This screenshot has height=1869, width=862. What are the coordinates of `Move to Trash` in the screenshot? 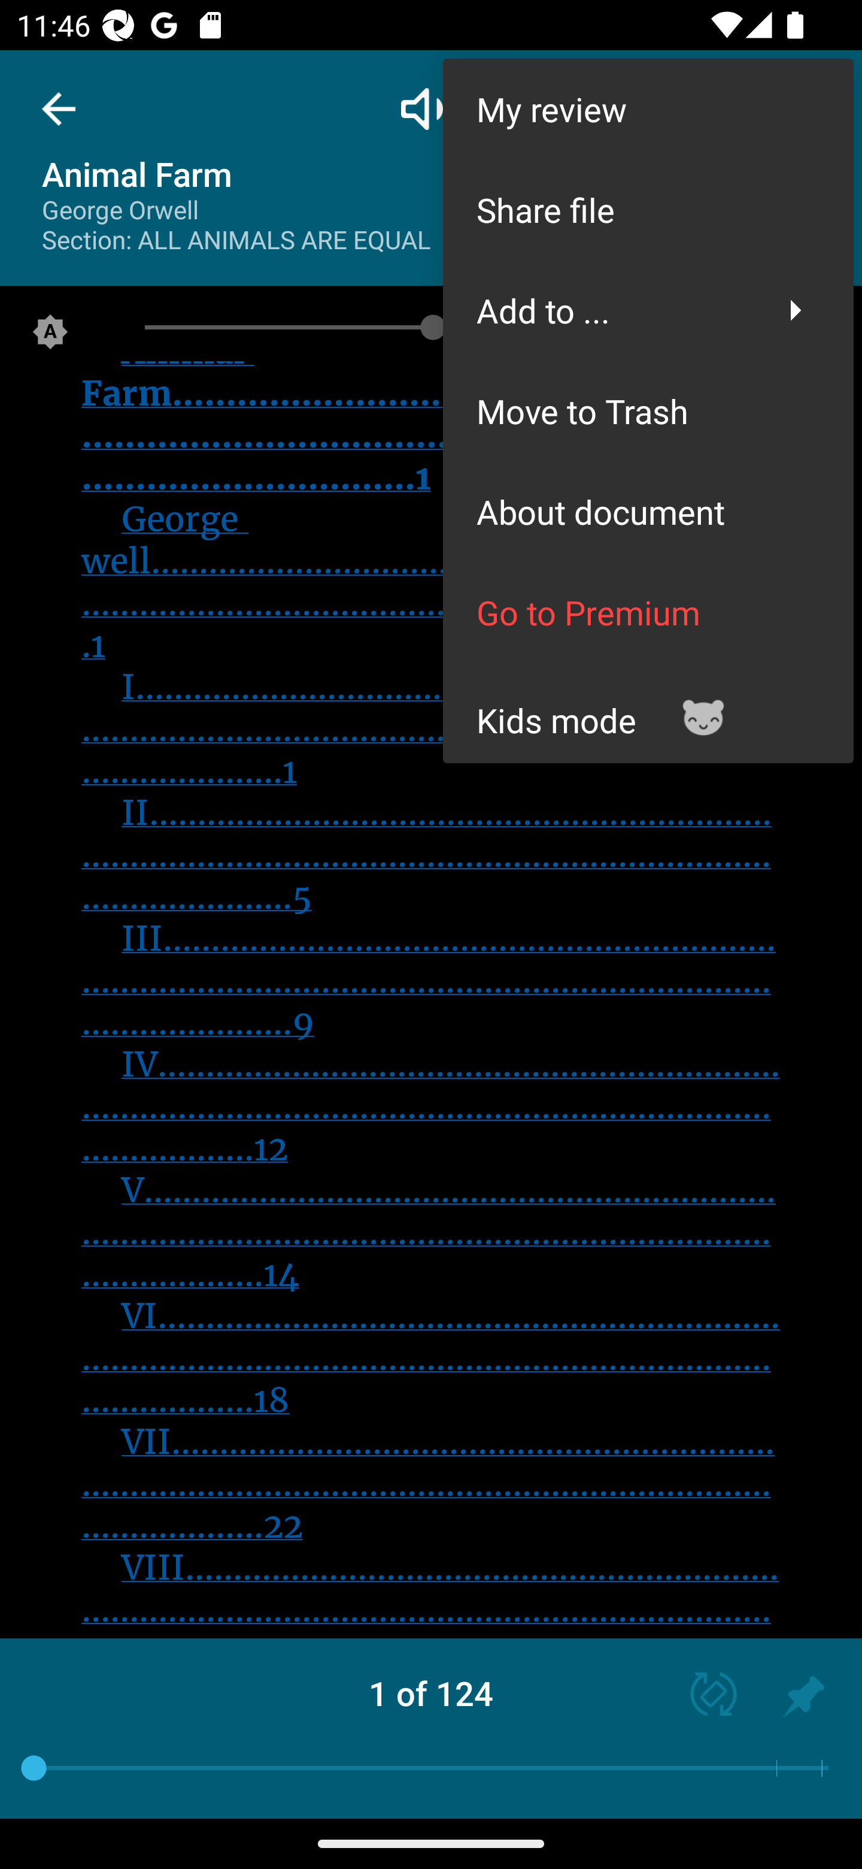 It's located at (648, 411).